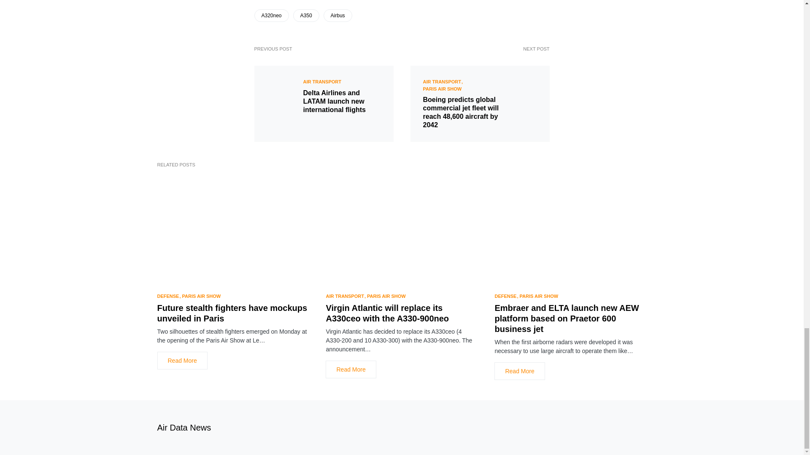 Image resolution: width=810 pixels, height=455 pixels. Describe the element at coordinates (306, 15) in the screenshot. I see `A350` at that location.